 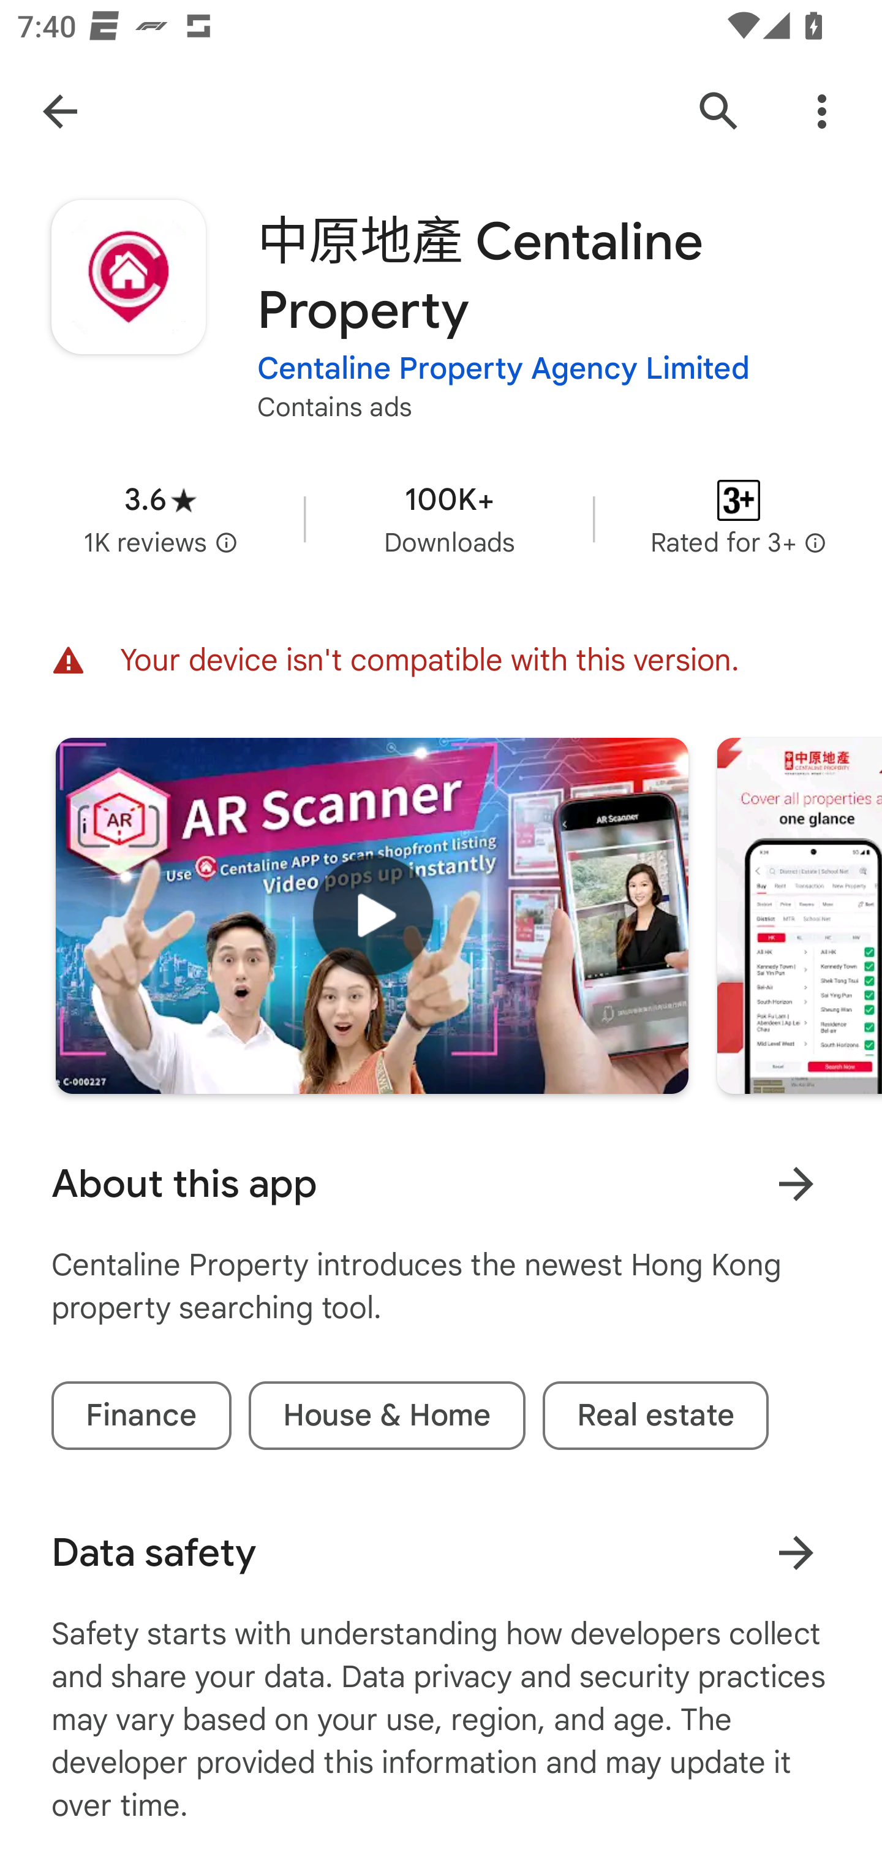 I want to click on Centaline Property Agency Limited, so click(x=503, y=369).